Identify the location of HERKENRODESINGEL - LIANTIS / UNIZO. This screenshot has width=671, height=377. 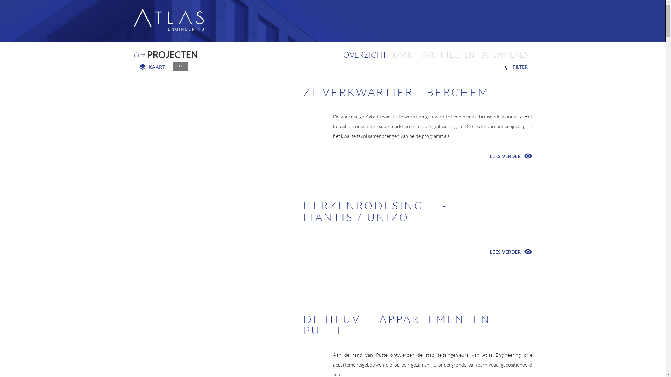
(375, 211).